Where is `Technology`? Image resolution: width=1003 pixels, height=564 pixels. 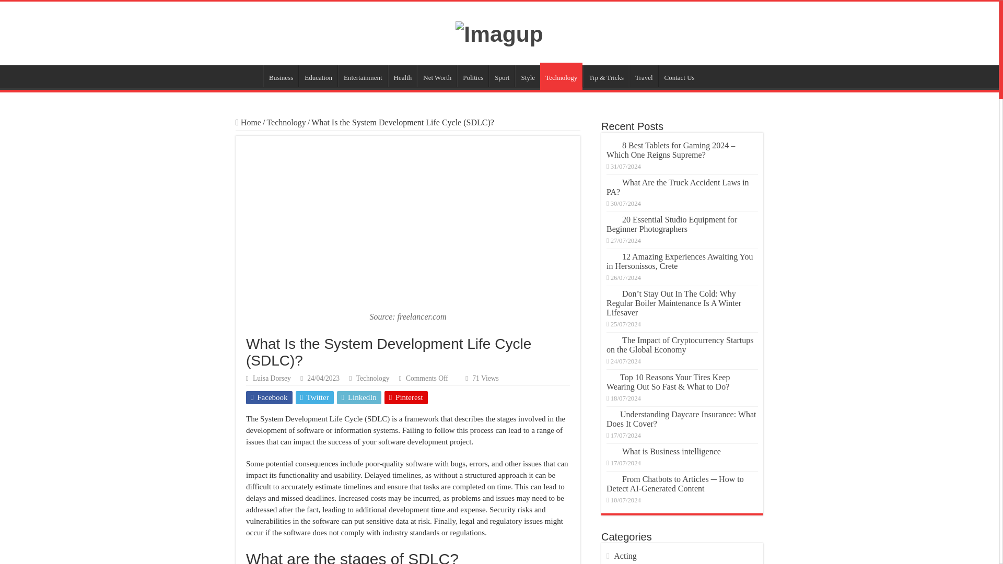
Technology is located at coordinates (561, 76).